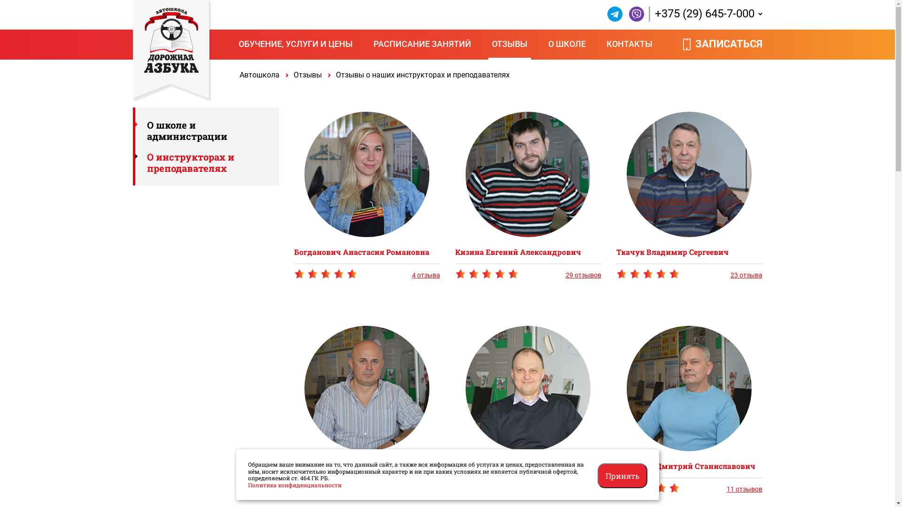 This screenshot has width=902, height=507. Describe the element at coordinates (326, 489) in the screenshot. I see `gorgeous` at that location.